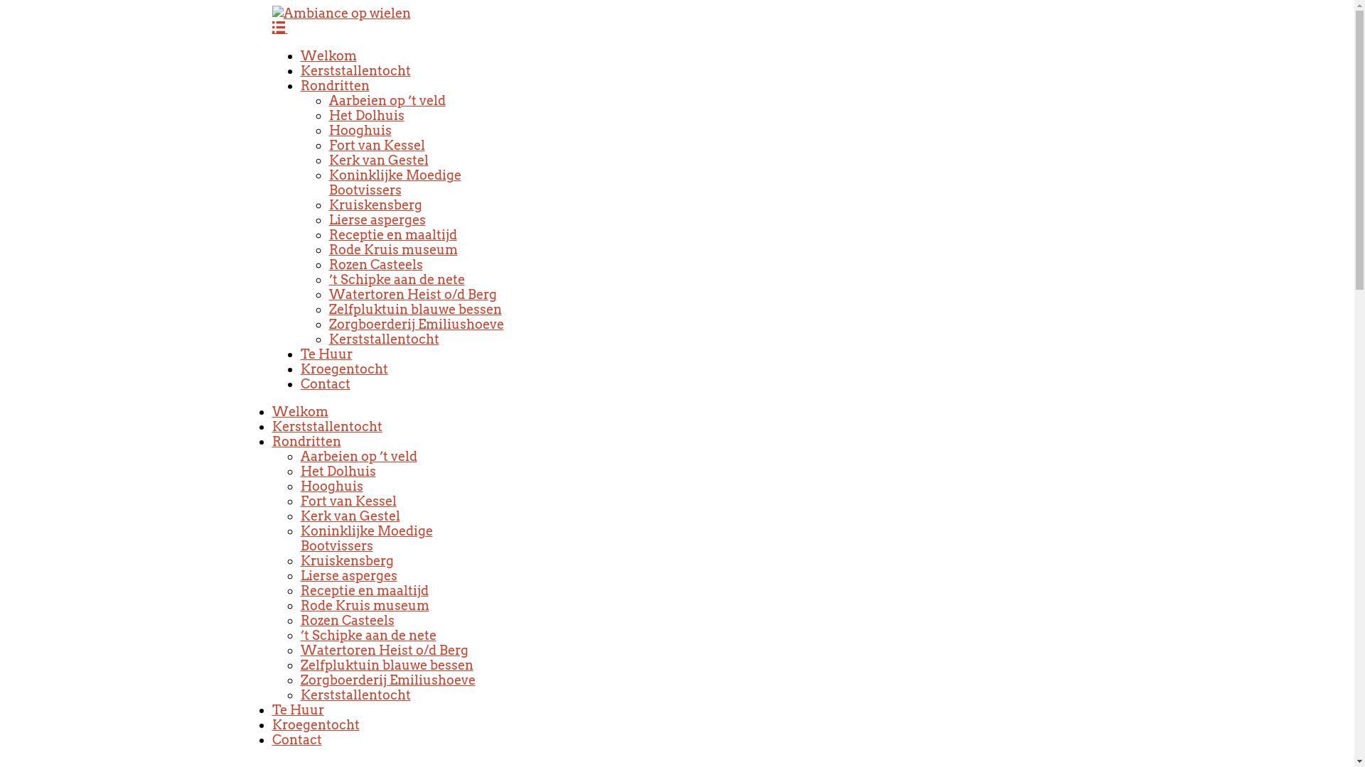 The height and width of the screenshot is (767, 1365). What do you see at coordinates (415, 310) in the screenshot?
I see `Zelfpluktuin blauwe bessen` at bounding box center [415, 310].